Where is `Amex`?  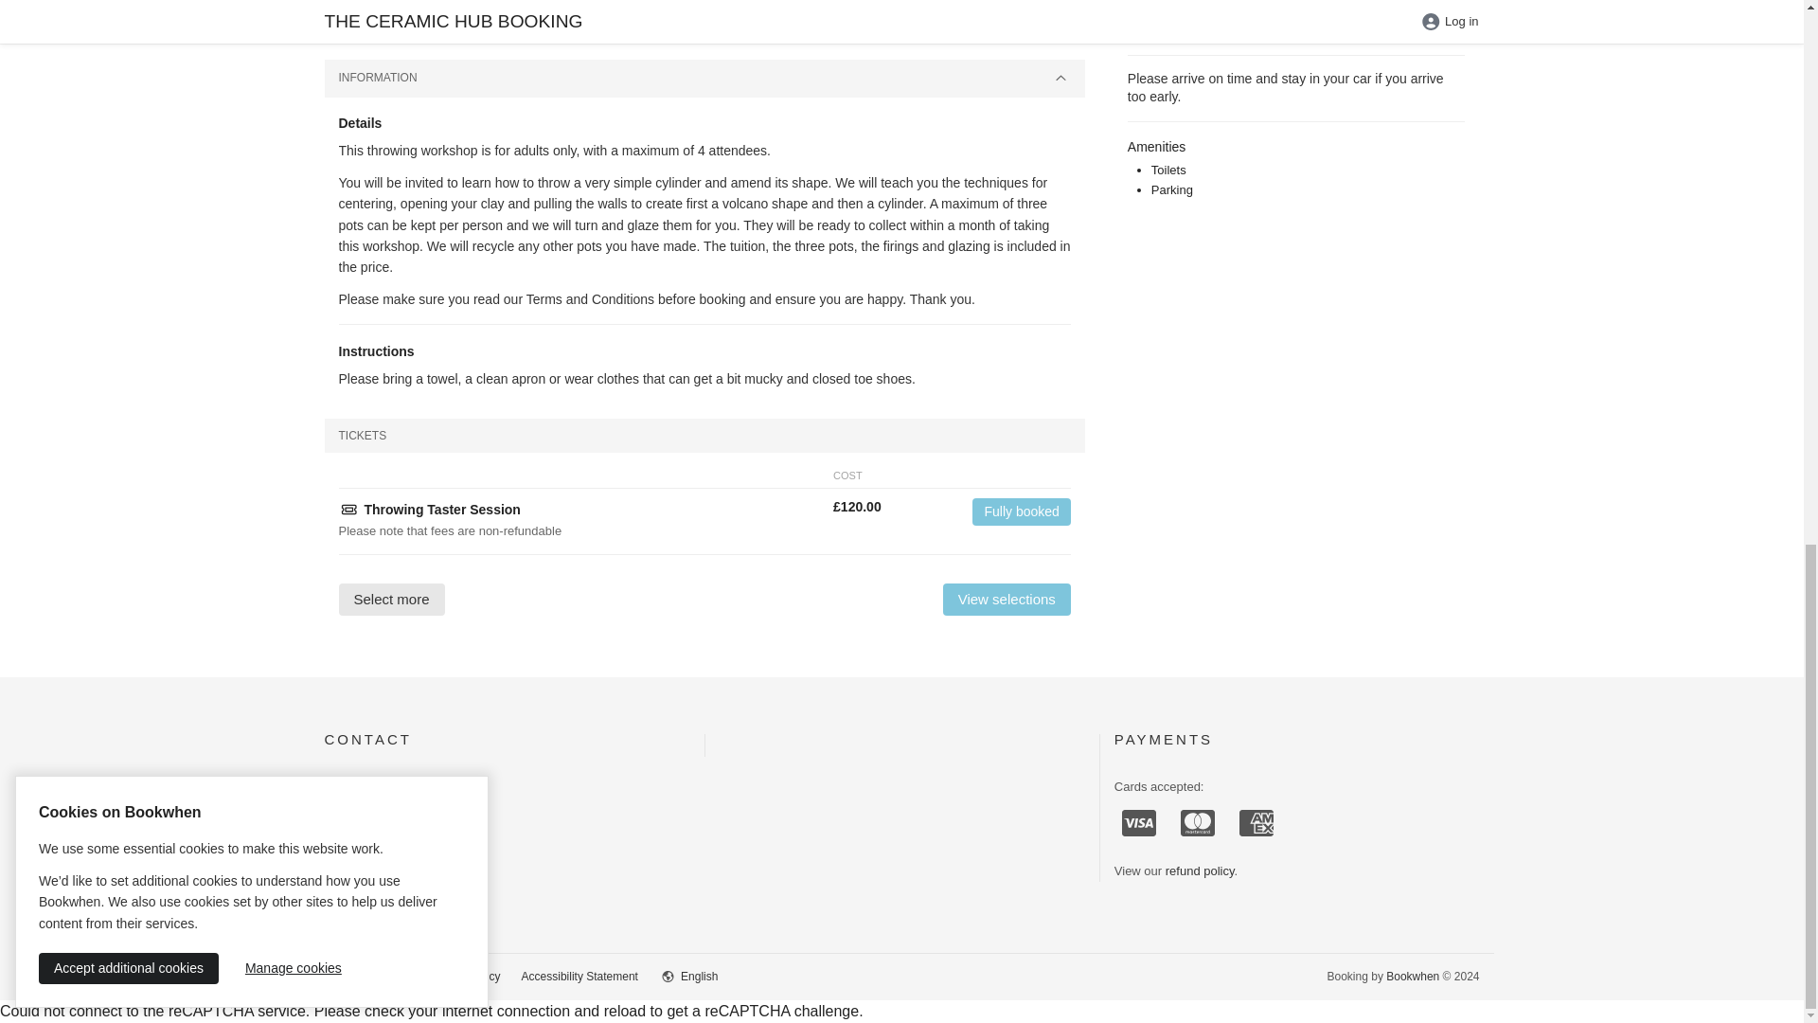 Amex is located at coordinates (1257, 822).